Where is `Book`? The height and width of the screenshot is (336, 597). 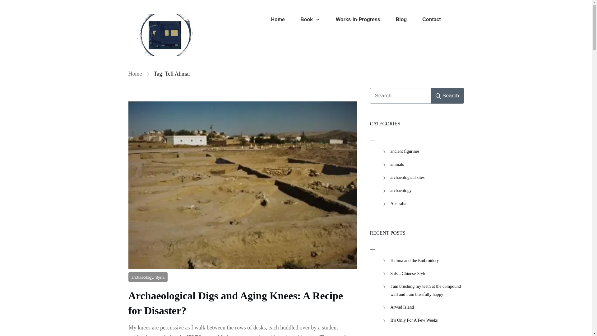 Book is located at coordinates (310, 19).